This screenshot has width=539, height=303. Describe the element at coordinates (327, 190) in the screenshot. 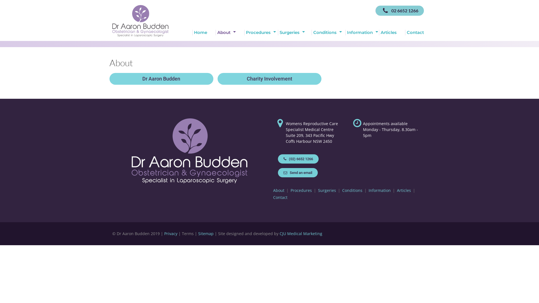

I see `Surgeries` at that location.